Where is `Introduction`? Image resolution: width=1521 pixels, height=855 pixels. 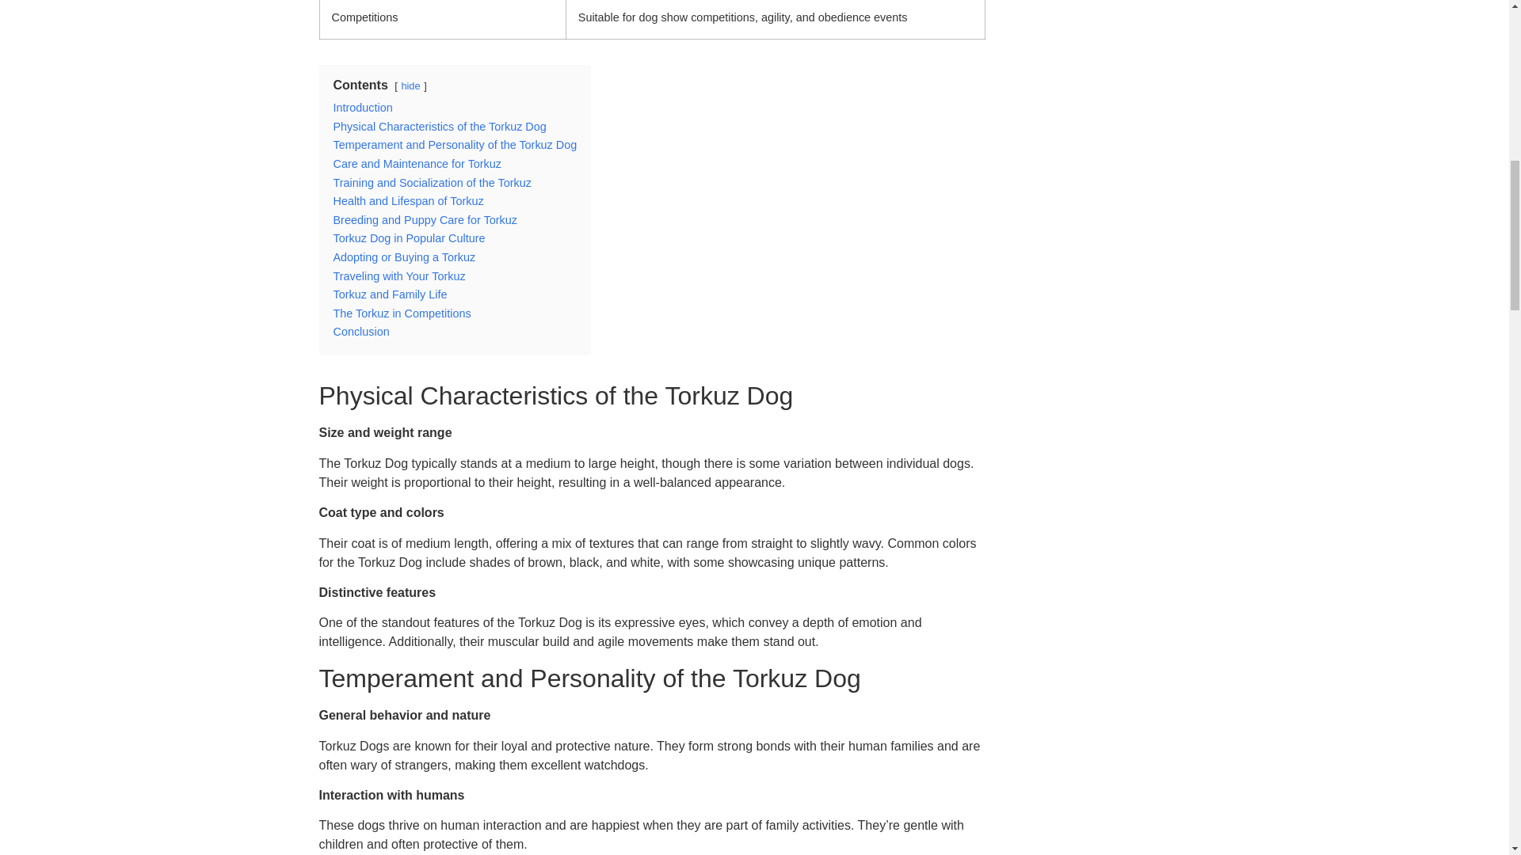
Introduction is located at coordinates (363, 108).